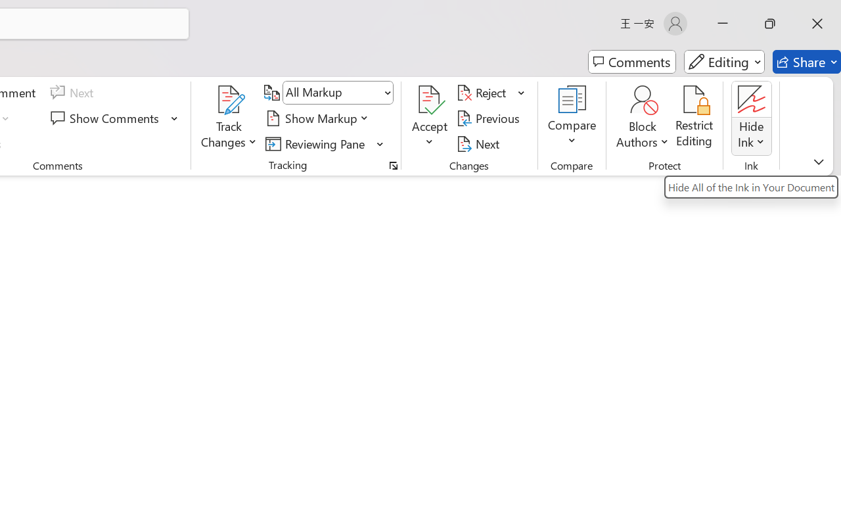 The image size is (841, 526). What do you see at coordinates (393, 166) in the screenshot?
I see `Change Tracking Options...` at bounding box center [393, 166].